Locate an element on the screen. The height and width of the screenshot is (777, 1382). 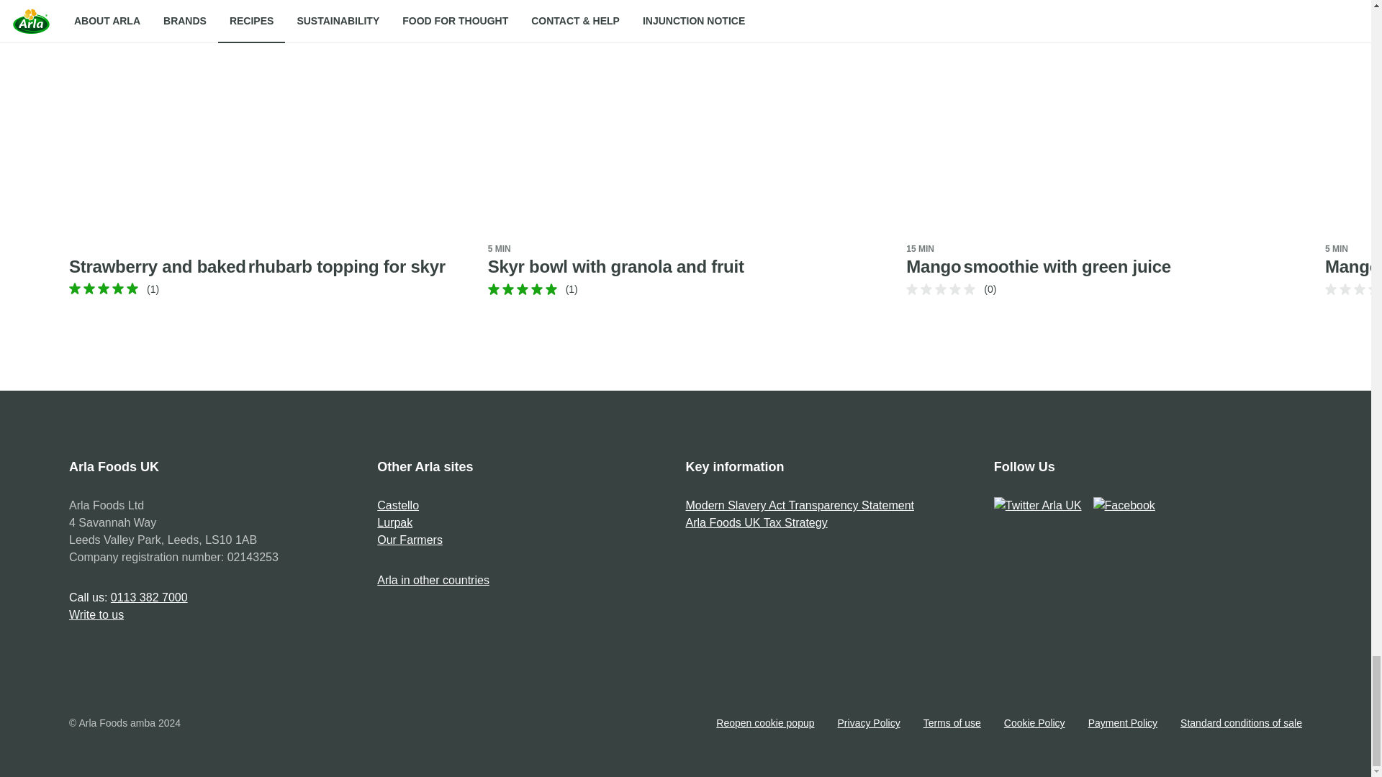
Our Farmers is located at coordinates (410, 540).